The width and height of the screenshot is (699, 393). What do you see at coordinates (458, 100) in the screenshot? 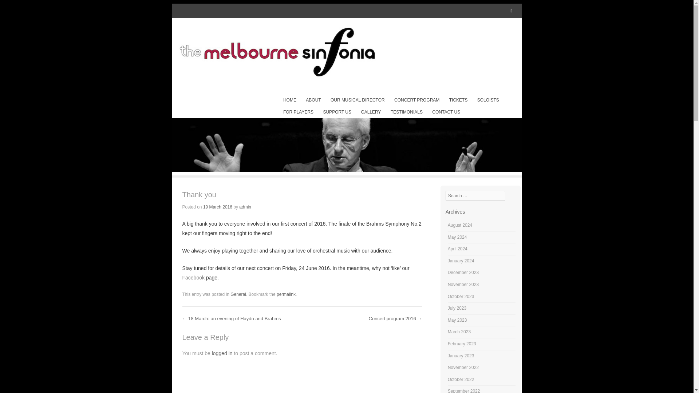
I see `TICKETS` at bounding box center [458, 100].